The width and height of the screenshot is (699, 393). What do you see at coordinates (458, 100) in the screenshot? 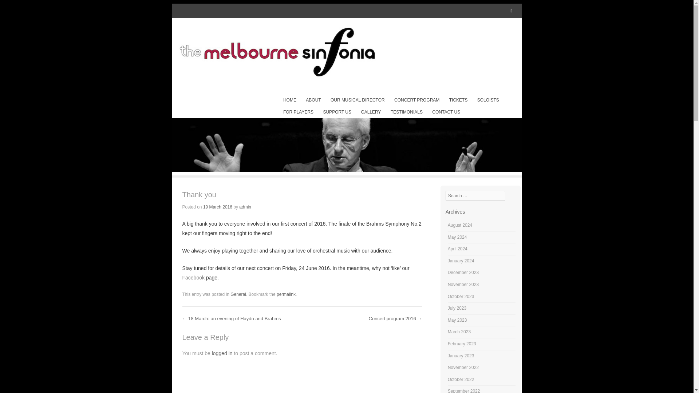
I see `TICKETS` at bounding box center [458, 100].